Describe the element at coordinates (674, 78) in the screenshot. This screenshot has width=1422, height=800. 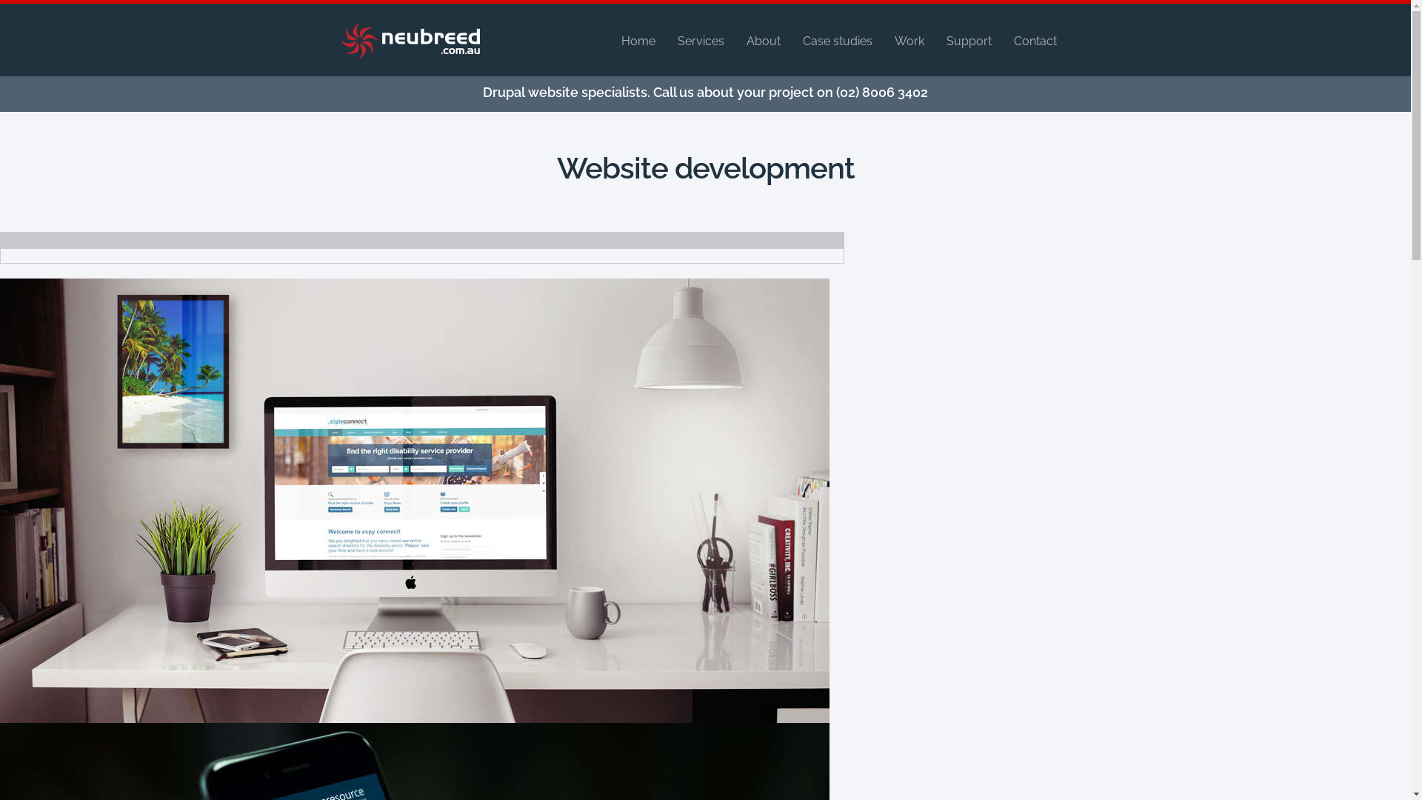
I see `Skip to main content` at that location.